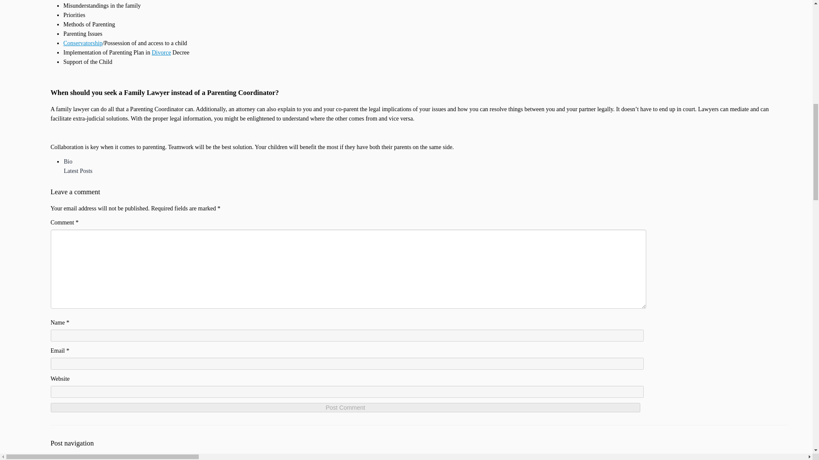 This screenshot has height=460, width=819. I want to click on Bio, so click(67, 161).